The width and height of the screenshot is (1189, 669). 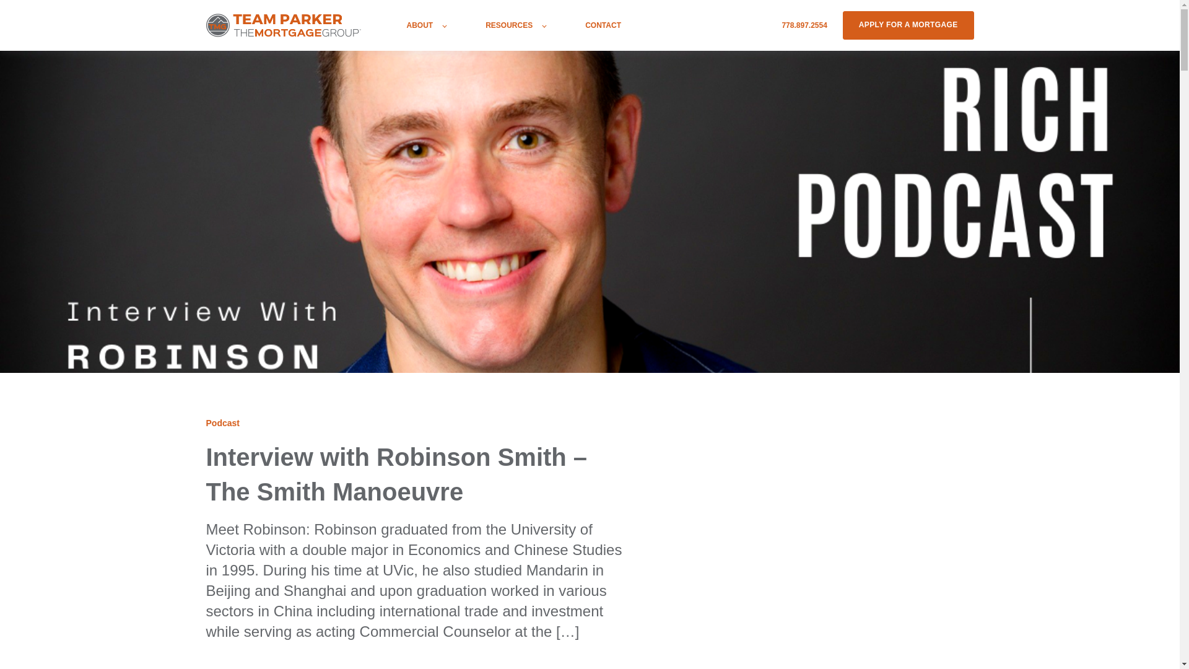 I want to click on Matthew Parker, so click(x=240, y=668).